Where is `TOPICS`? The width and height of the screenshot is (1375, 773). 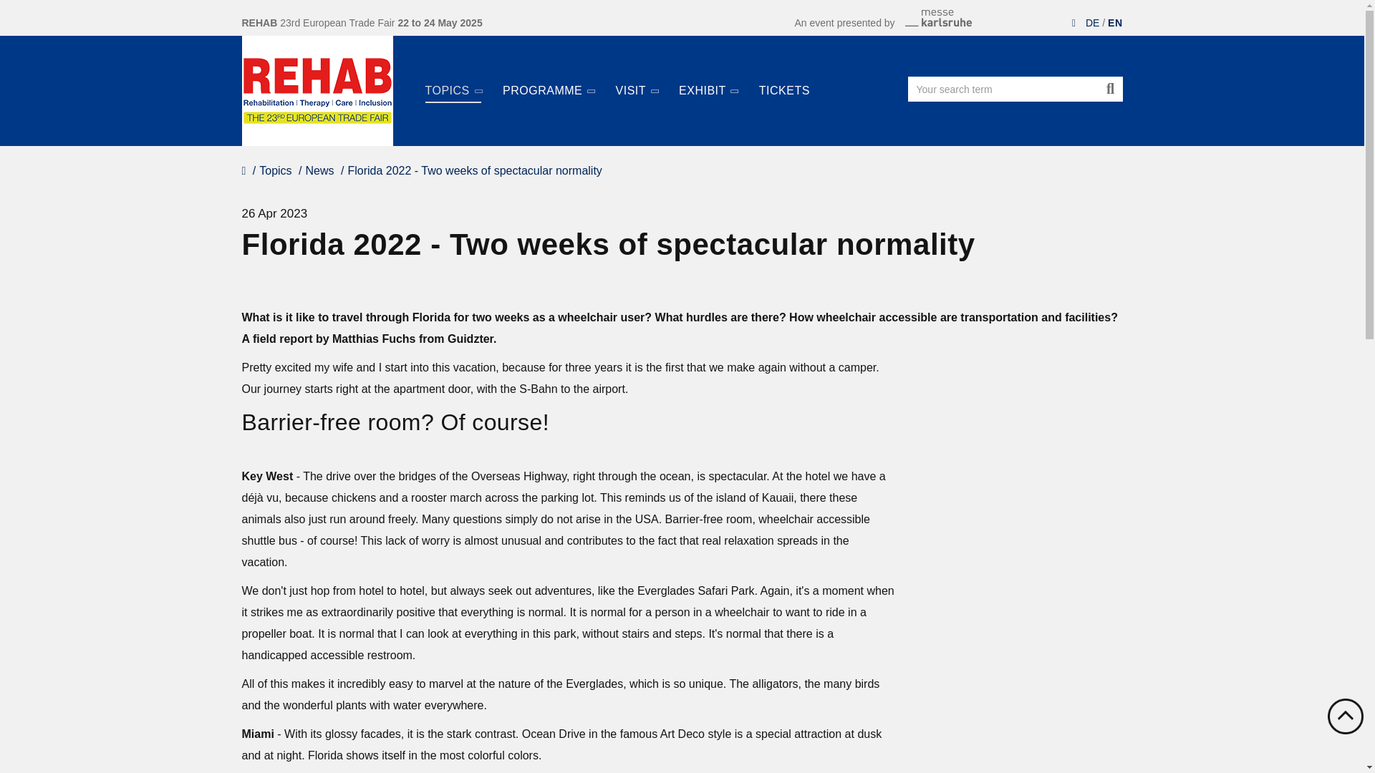 TOPICS is located at coordinates (453, 82).